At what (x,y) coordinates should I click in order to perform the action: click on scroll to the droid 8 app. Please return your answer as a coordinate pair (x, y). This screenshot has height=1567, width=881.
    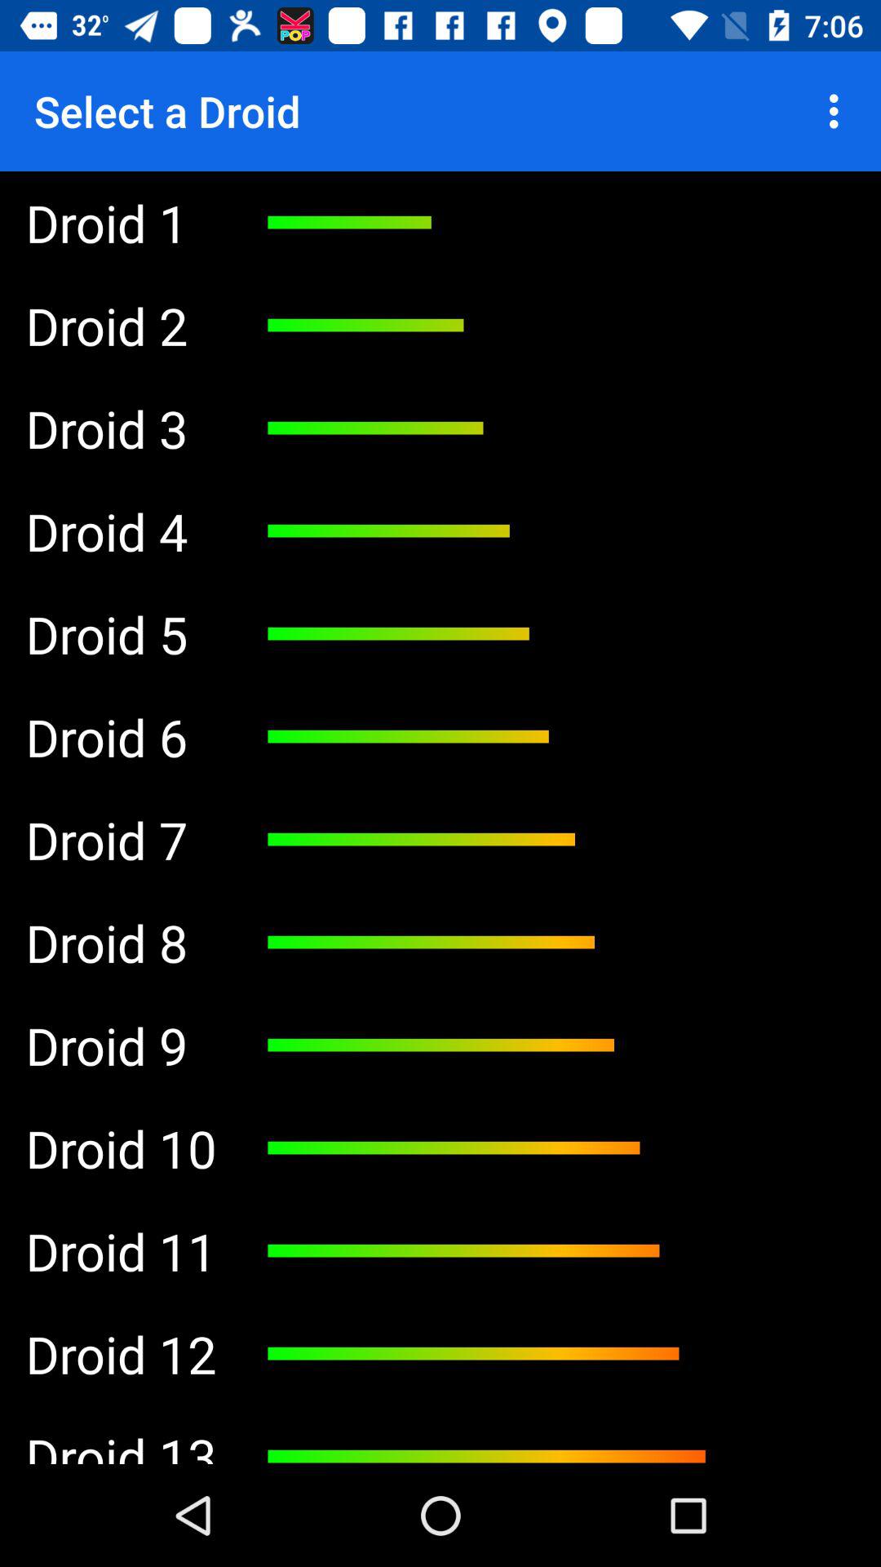
    Looking at the image, I should click on (121, 942).